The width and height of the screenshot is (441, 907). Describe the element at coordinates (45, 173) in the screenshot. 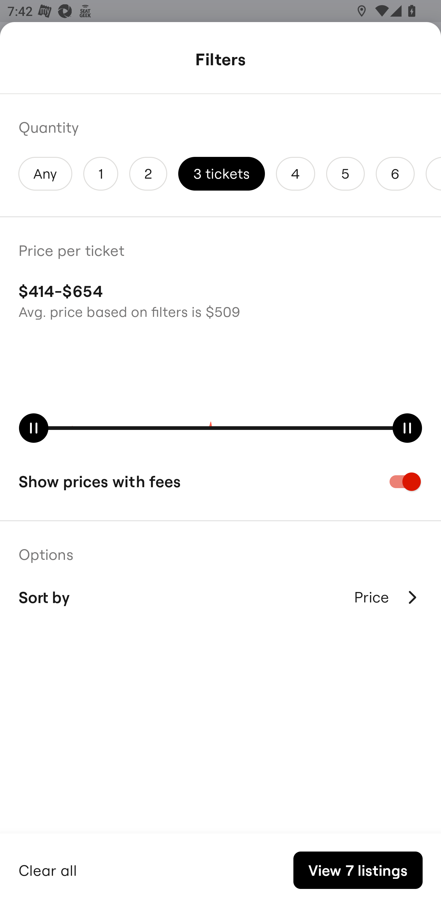

I see `Any` at that location.